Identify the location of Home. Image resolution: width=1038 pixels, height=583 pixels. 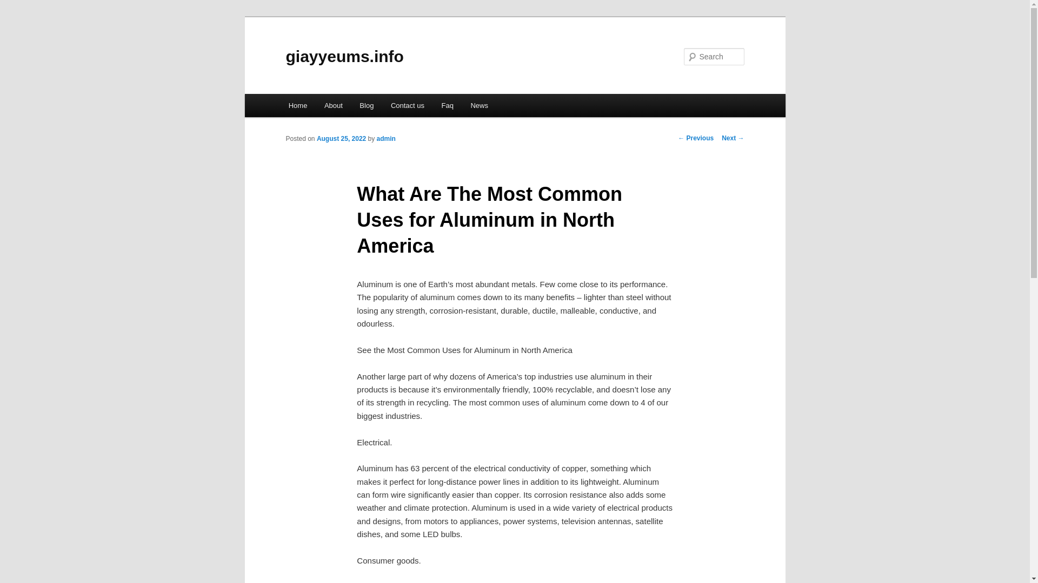
(297, 105).